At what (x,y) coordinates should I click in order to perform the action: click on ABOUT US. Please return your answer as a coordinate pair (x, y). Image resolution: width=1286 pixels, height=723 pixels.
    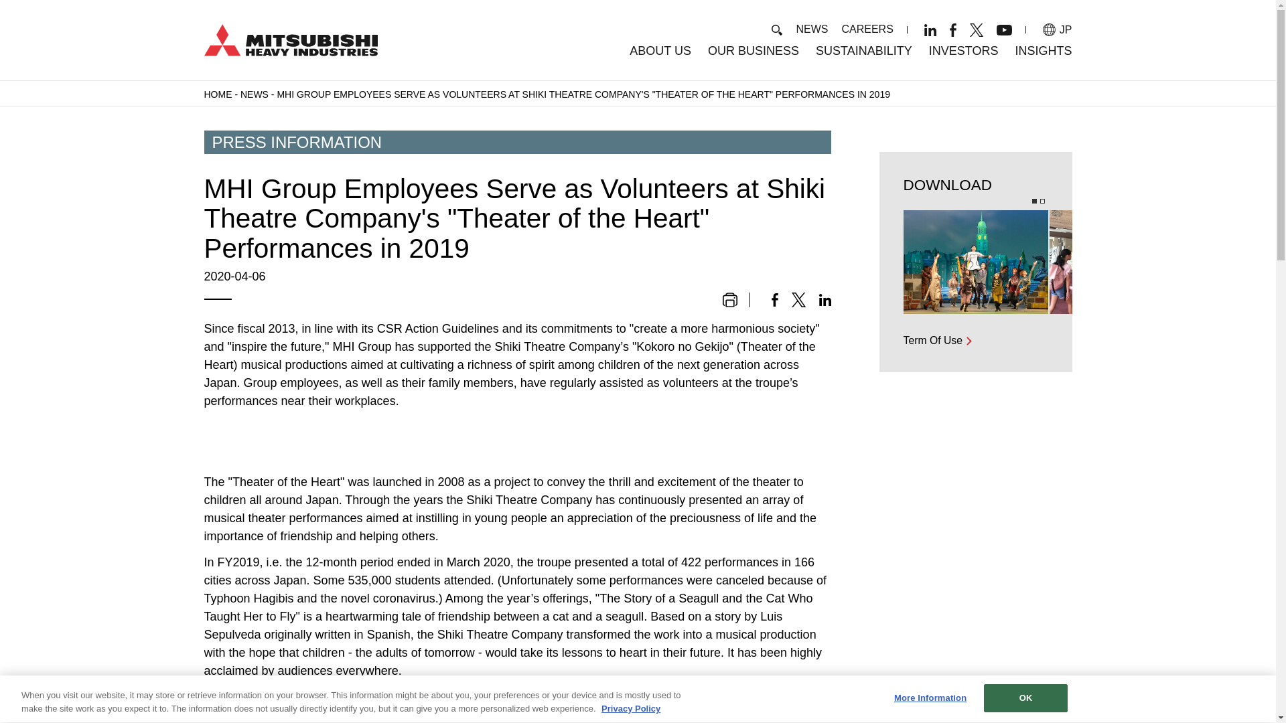
    Looking at the image, I should click on (660, 51).